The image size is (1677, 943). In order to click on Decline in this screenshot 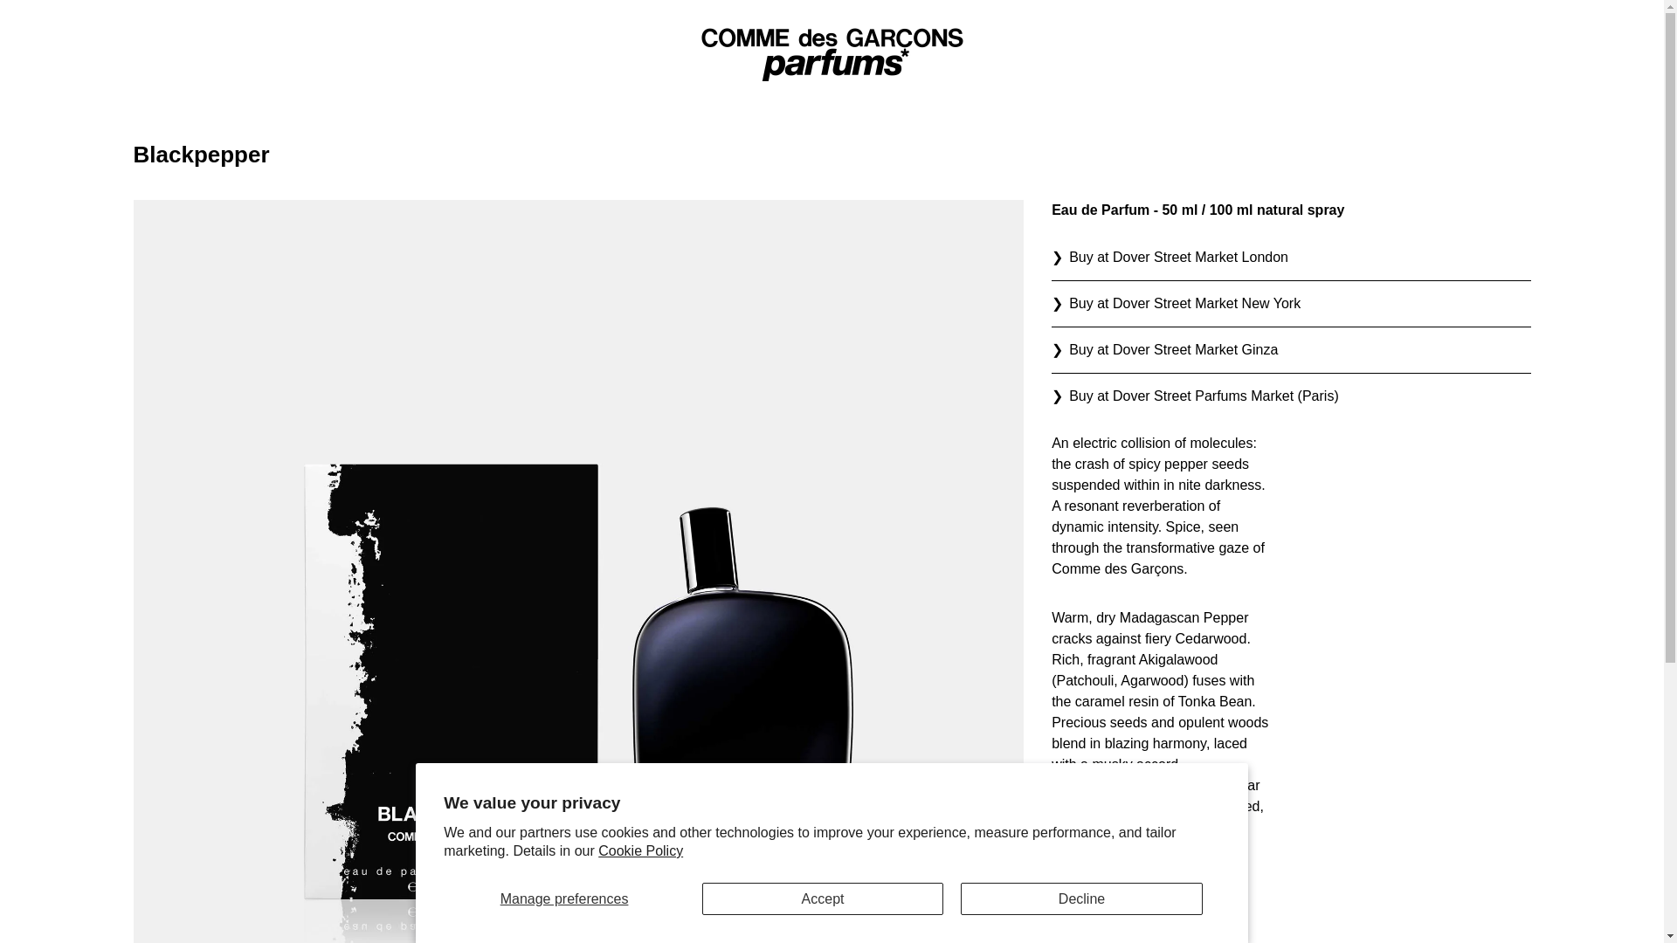, I will do `click(1081, 898)`.